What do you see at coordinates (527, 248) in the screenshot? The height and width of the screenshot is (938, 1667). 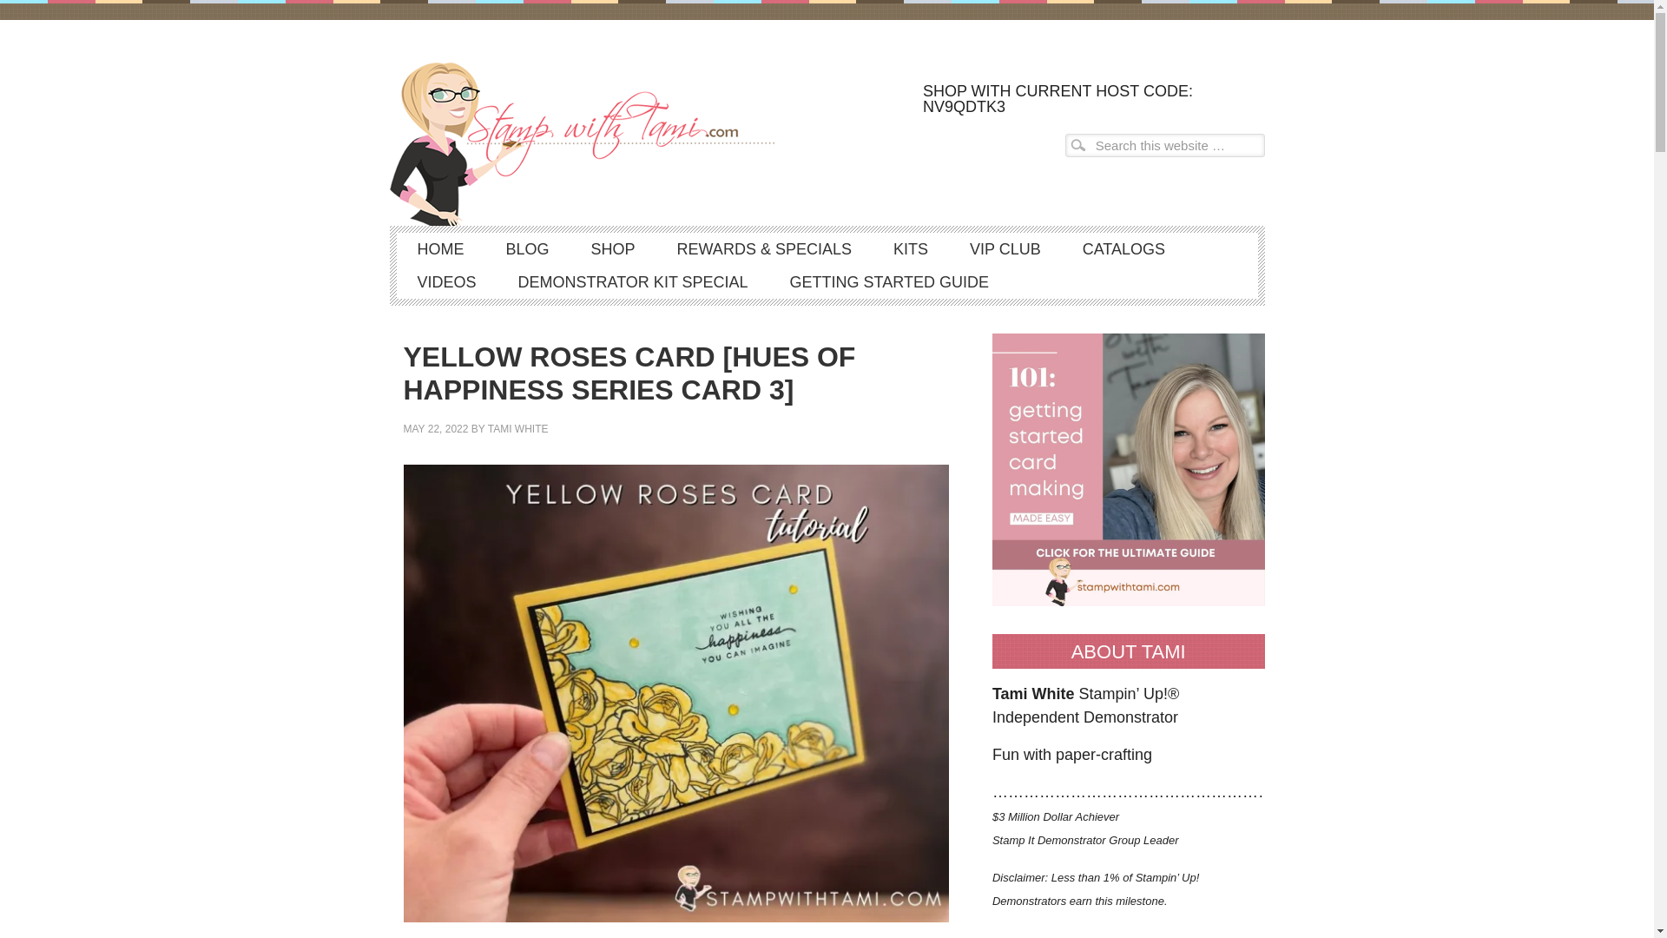 I see `BLOG` at bounding box center [527, 248].